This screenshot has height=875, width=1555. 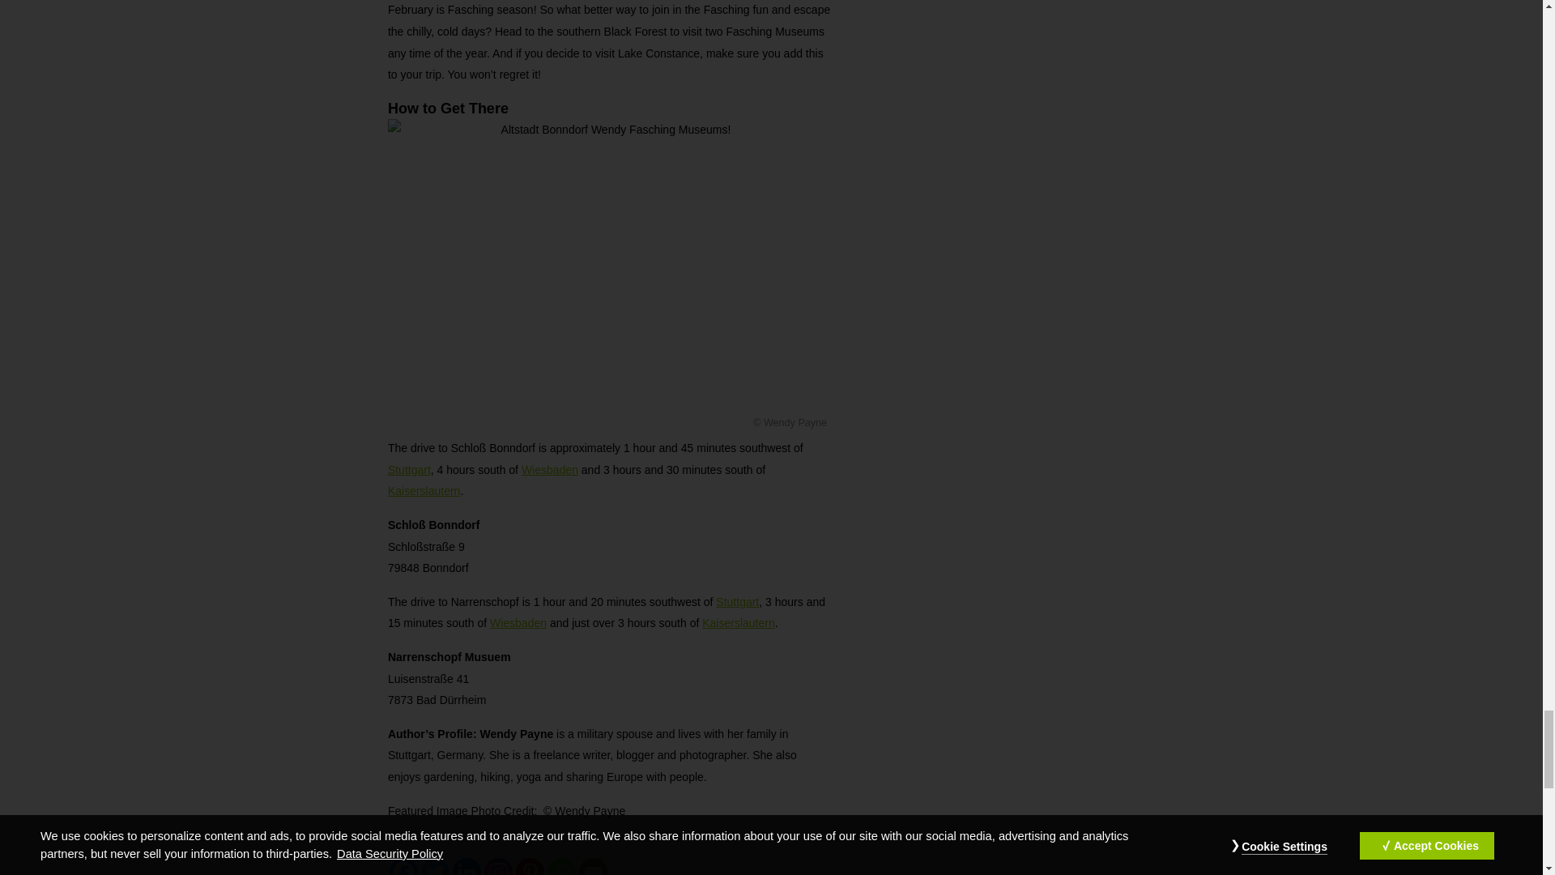 What do you see at coordinates (435, 867) in the screenshot?
I see `Twitter` at bounding box center [435, 867].